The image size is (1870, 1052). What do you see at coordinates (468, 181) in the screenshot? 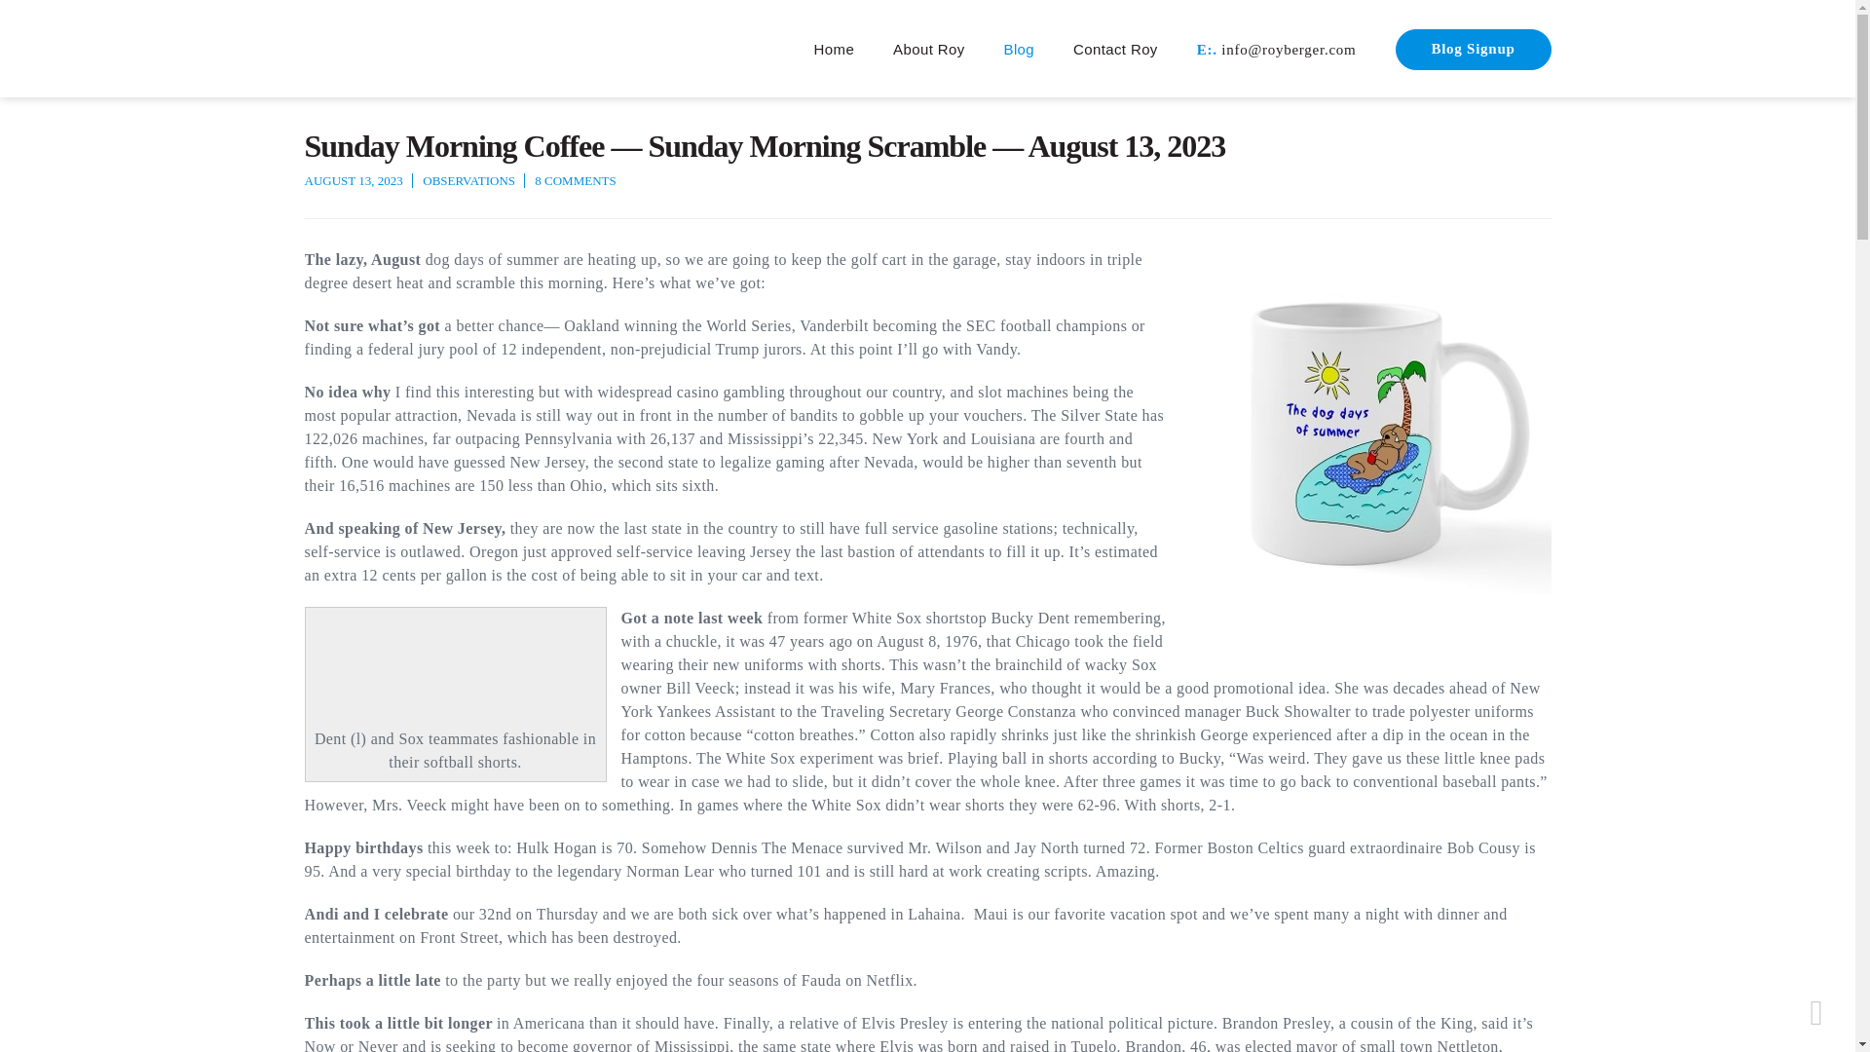
I see `OBSERVATIONS` at bounding box center [468, 181].